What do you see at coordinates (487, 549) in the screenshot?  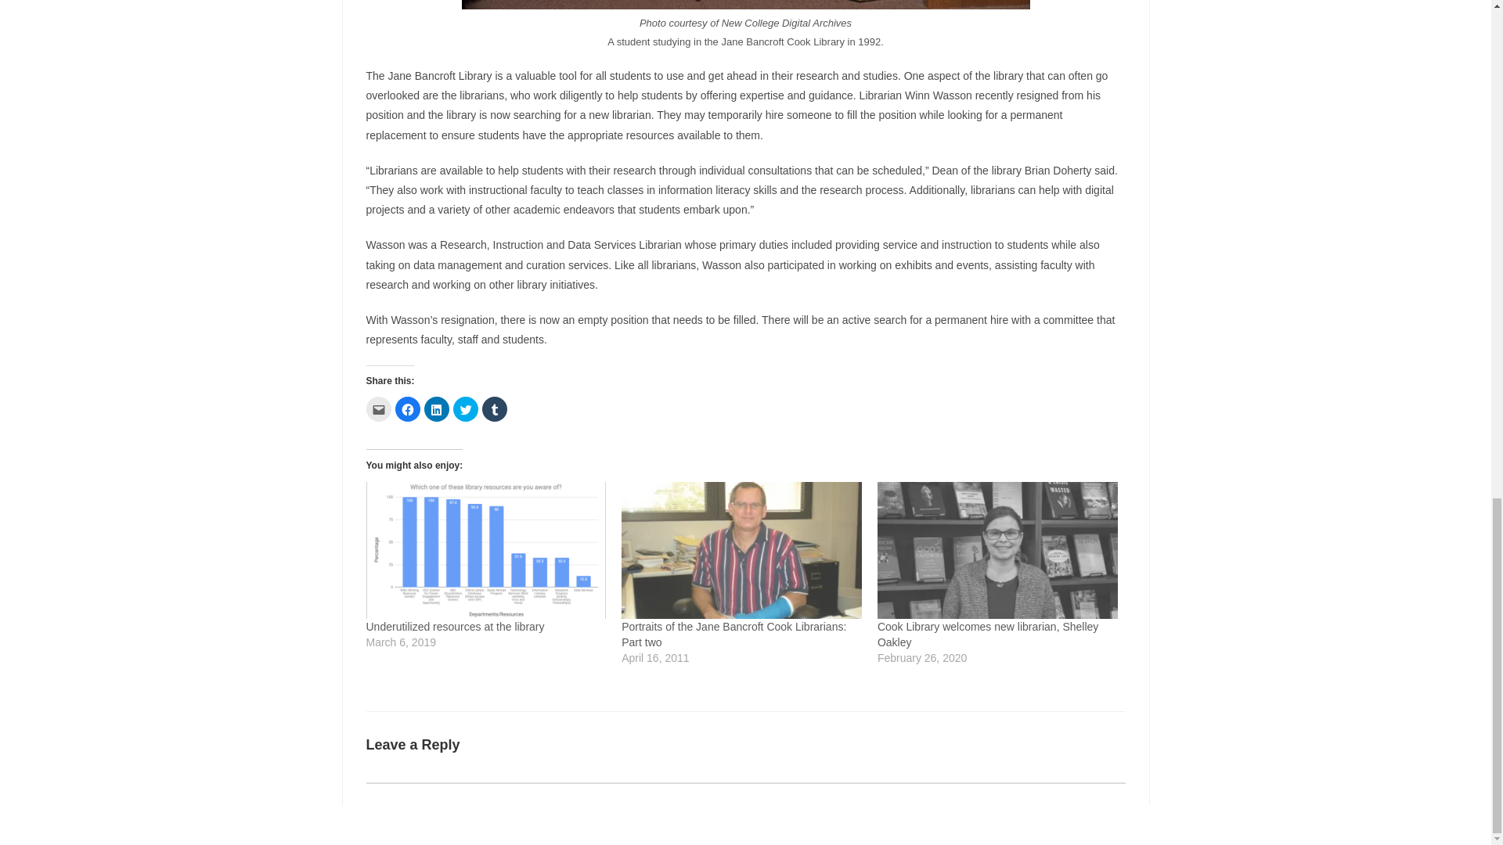 I see `Underutilized resources at the library` at bounding box center [487, 549].